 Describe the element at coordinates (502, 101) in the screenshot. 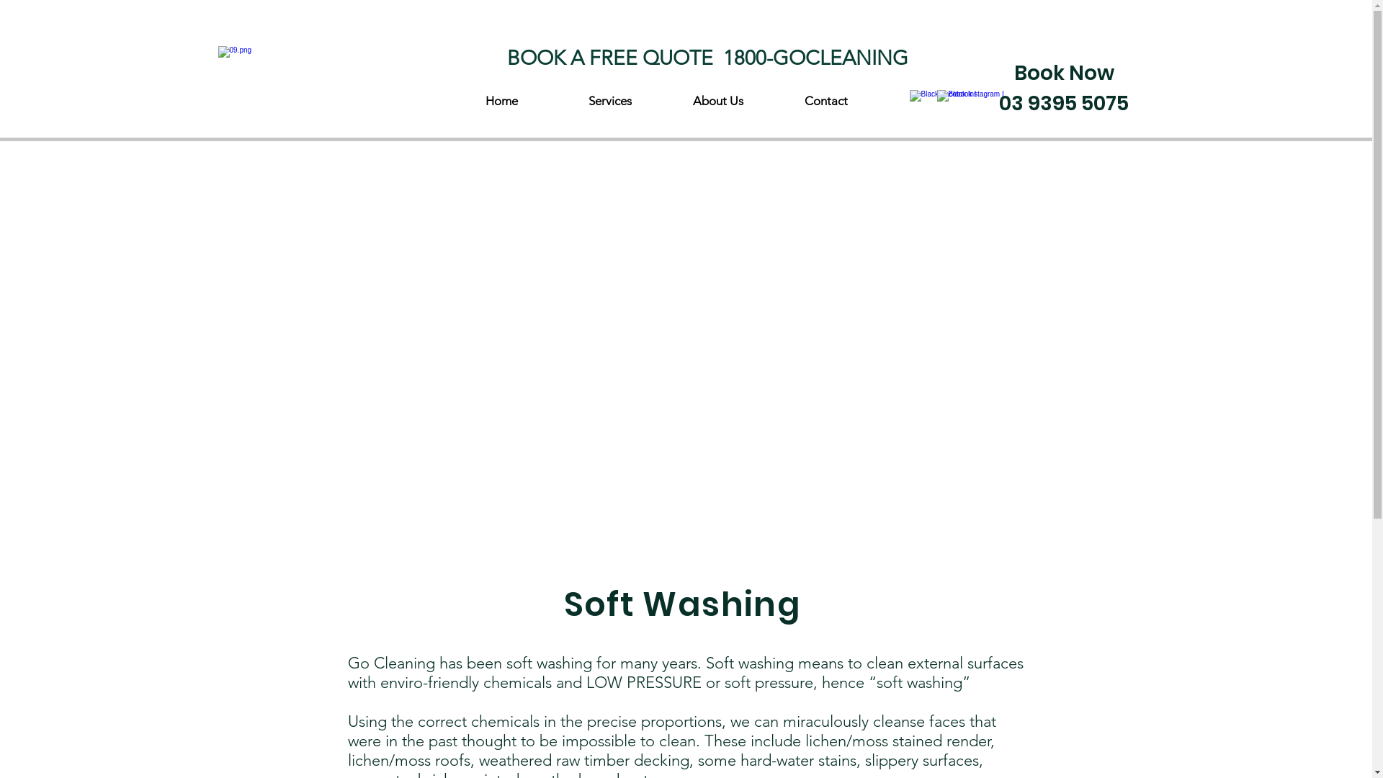

I see `Home` at that location.